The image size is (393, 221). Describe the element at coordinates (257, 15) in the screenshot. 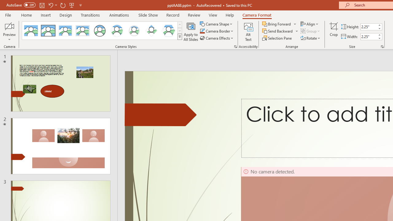

I see `Camera Format` at that location.